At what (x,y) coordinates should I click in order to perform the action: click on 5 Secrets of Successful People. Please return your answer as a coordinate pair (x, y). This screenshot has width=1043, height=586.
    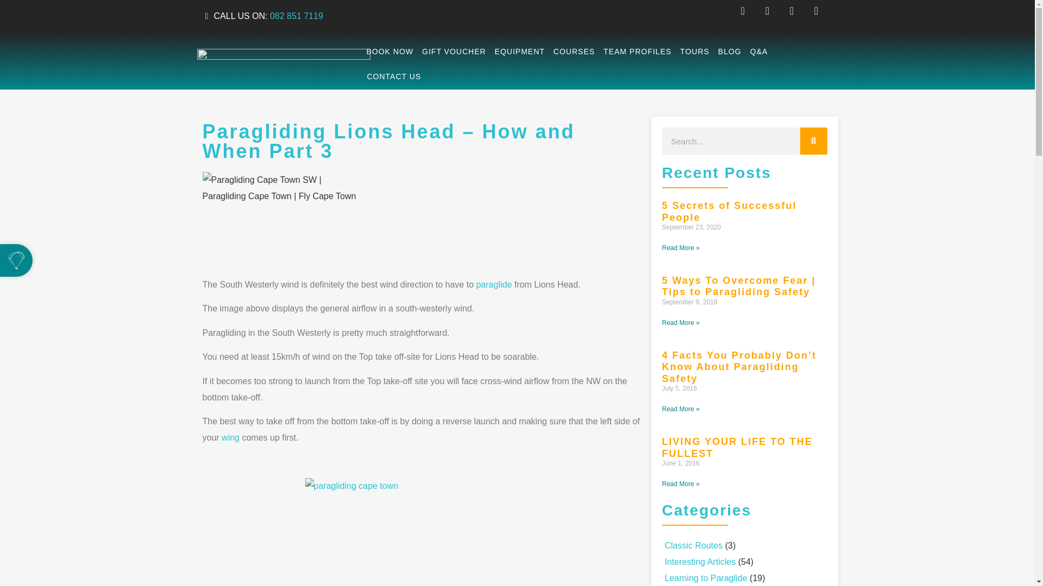
    Looking at the image, I should click on (729, 212).